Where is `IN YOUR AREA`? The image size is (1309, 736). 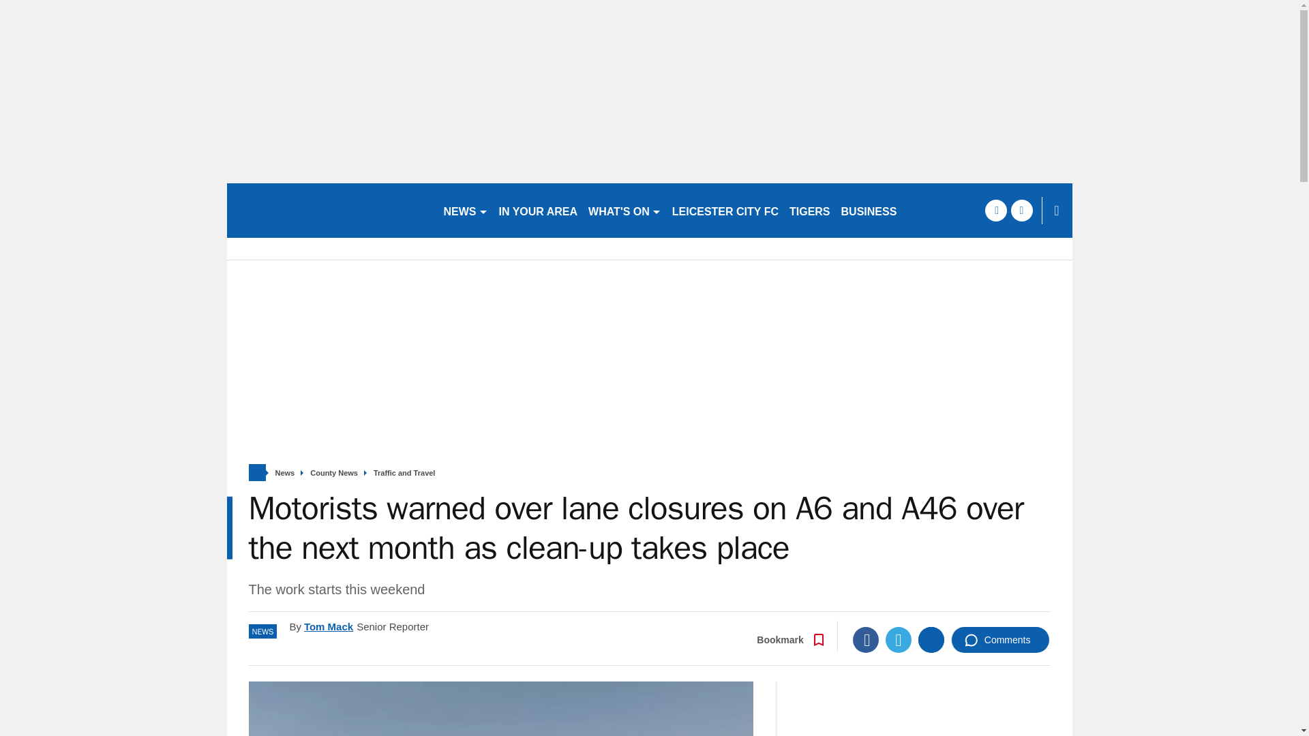 IN YOUR AREA is located at coordinates (539, 210).